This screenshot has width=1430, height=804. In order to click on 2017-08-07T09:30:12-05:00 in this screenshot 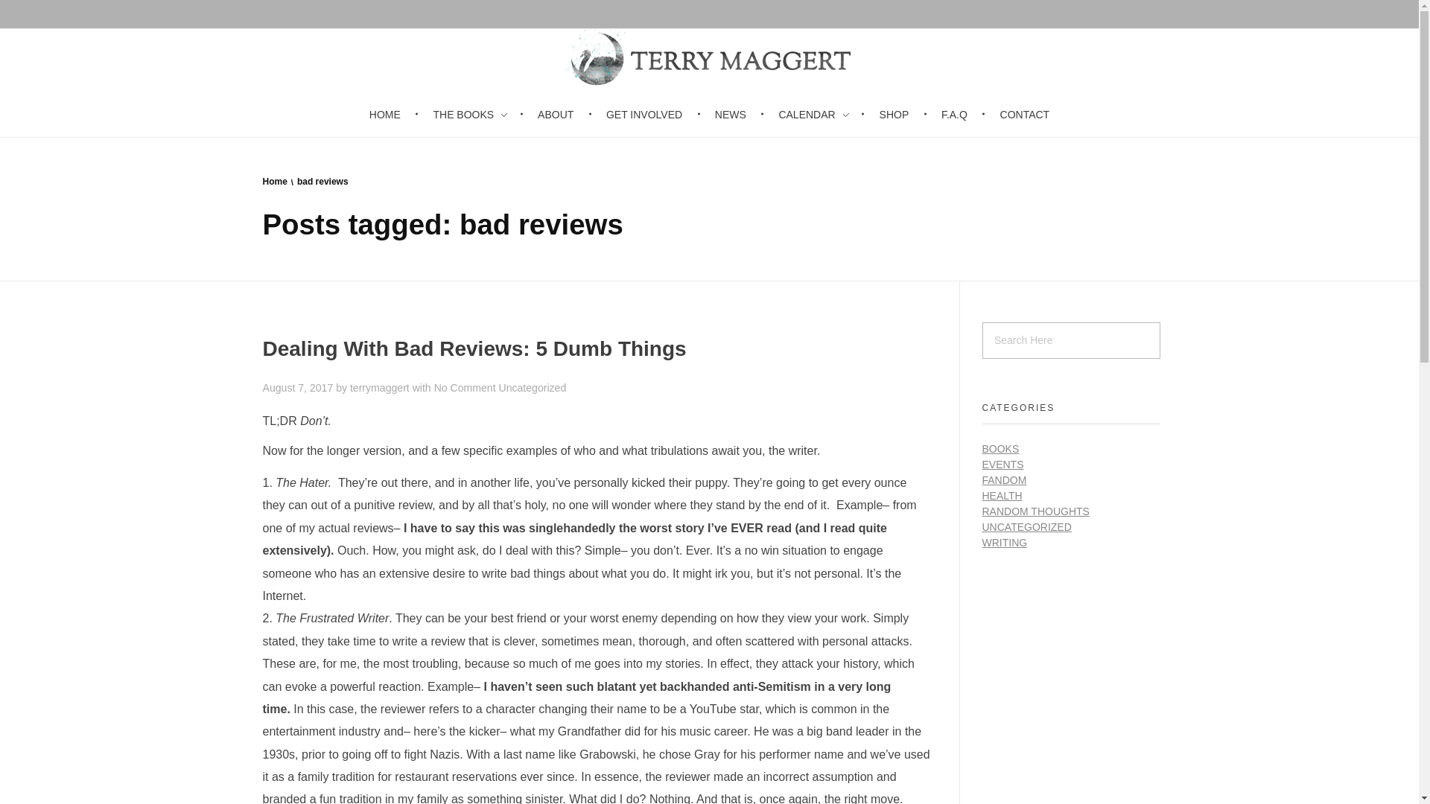, I will do `click(297, 388)`.